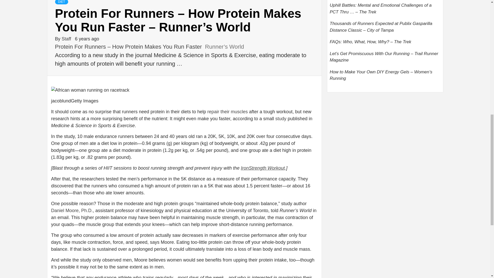 The image size is (494, 278). What do you see at coordinates (72, 211) in the screenshot?
I see `Daniel Moore, Ph.D.` at bounding box center [72, 211].